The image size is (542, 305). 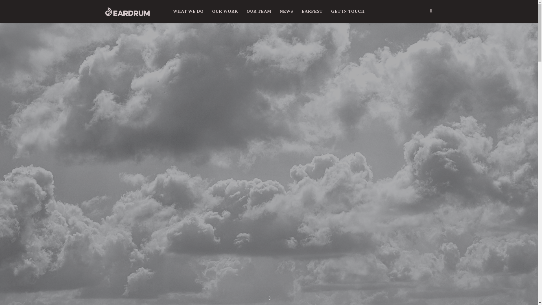 I want to click on EARFEST, so click(x=312, y=11).